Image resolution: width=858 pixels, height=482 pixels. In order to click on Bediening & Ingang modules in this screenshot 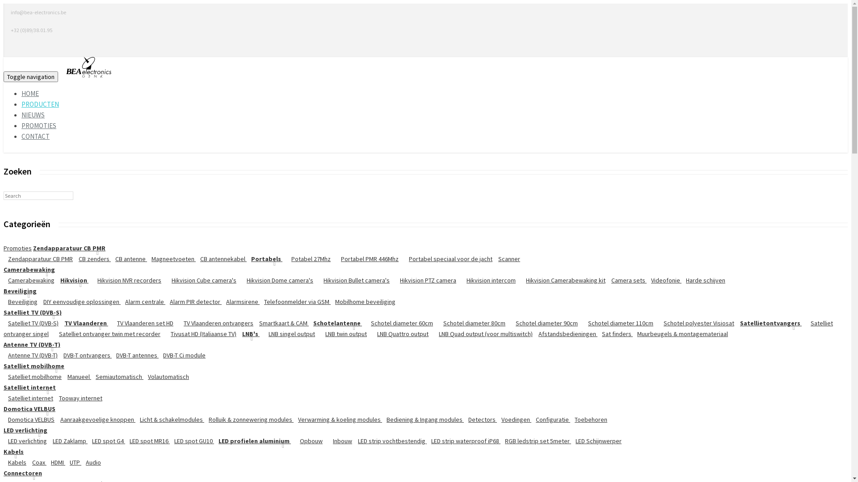, I will do `click(423, 420)`.